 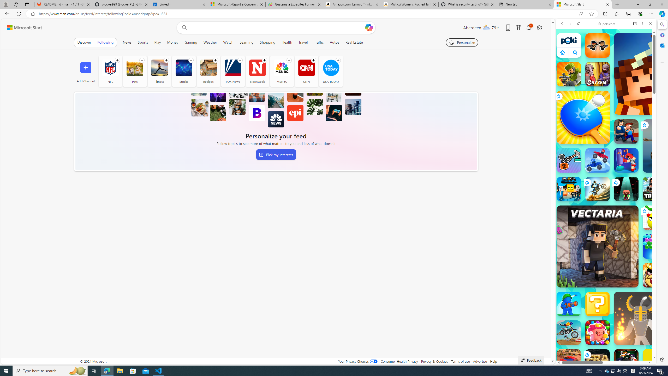 I want to click on Class: aprWdaSScyiJf4Jvmsx9, so click(x=562, y=52).